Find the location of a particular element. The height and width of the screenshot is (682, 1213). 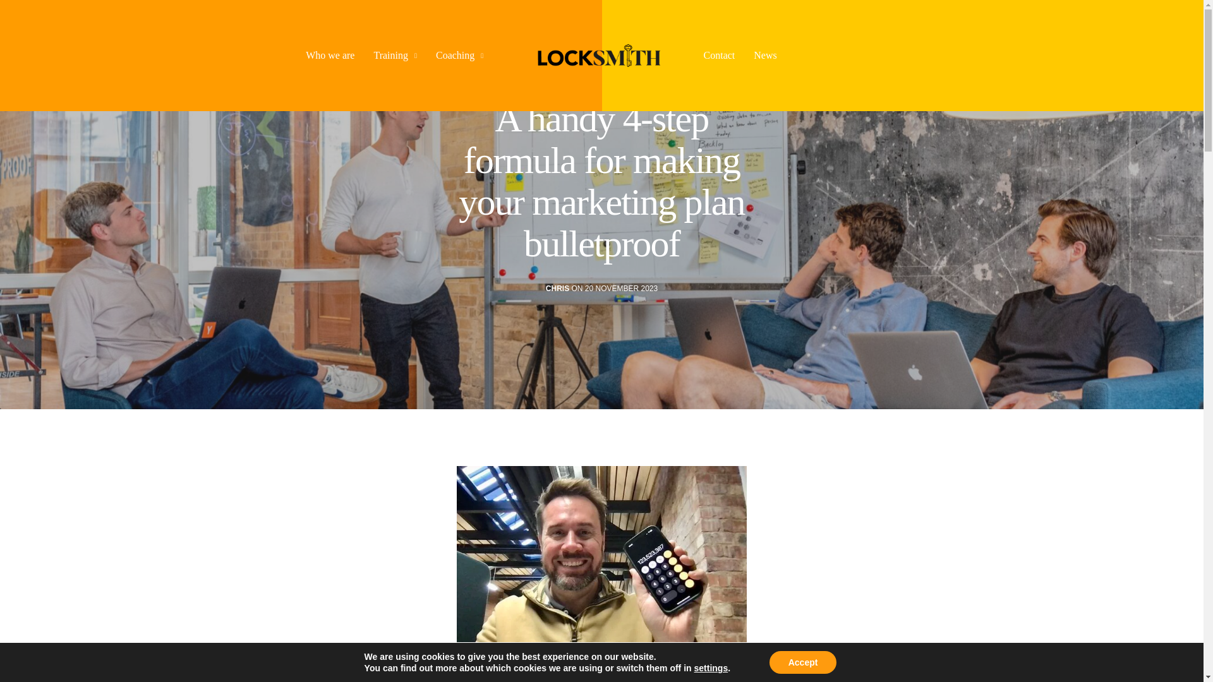

Who we are is located at coordinates (330, 56).